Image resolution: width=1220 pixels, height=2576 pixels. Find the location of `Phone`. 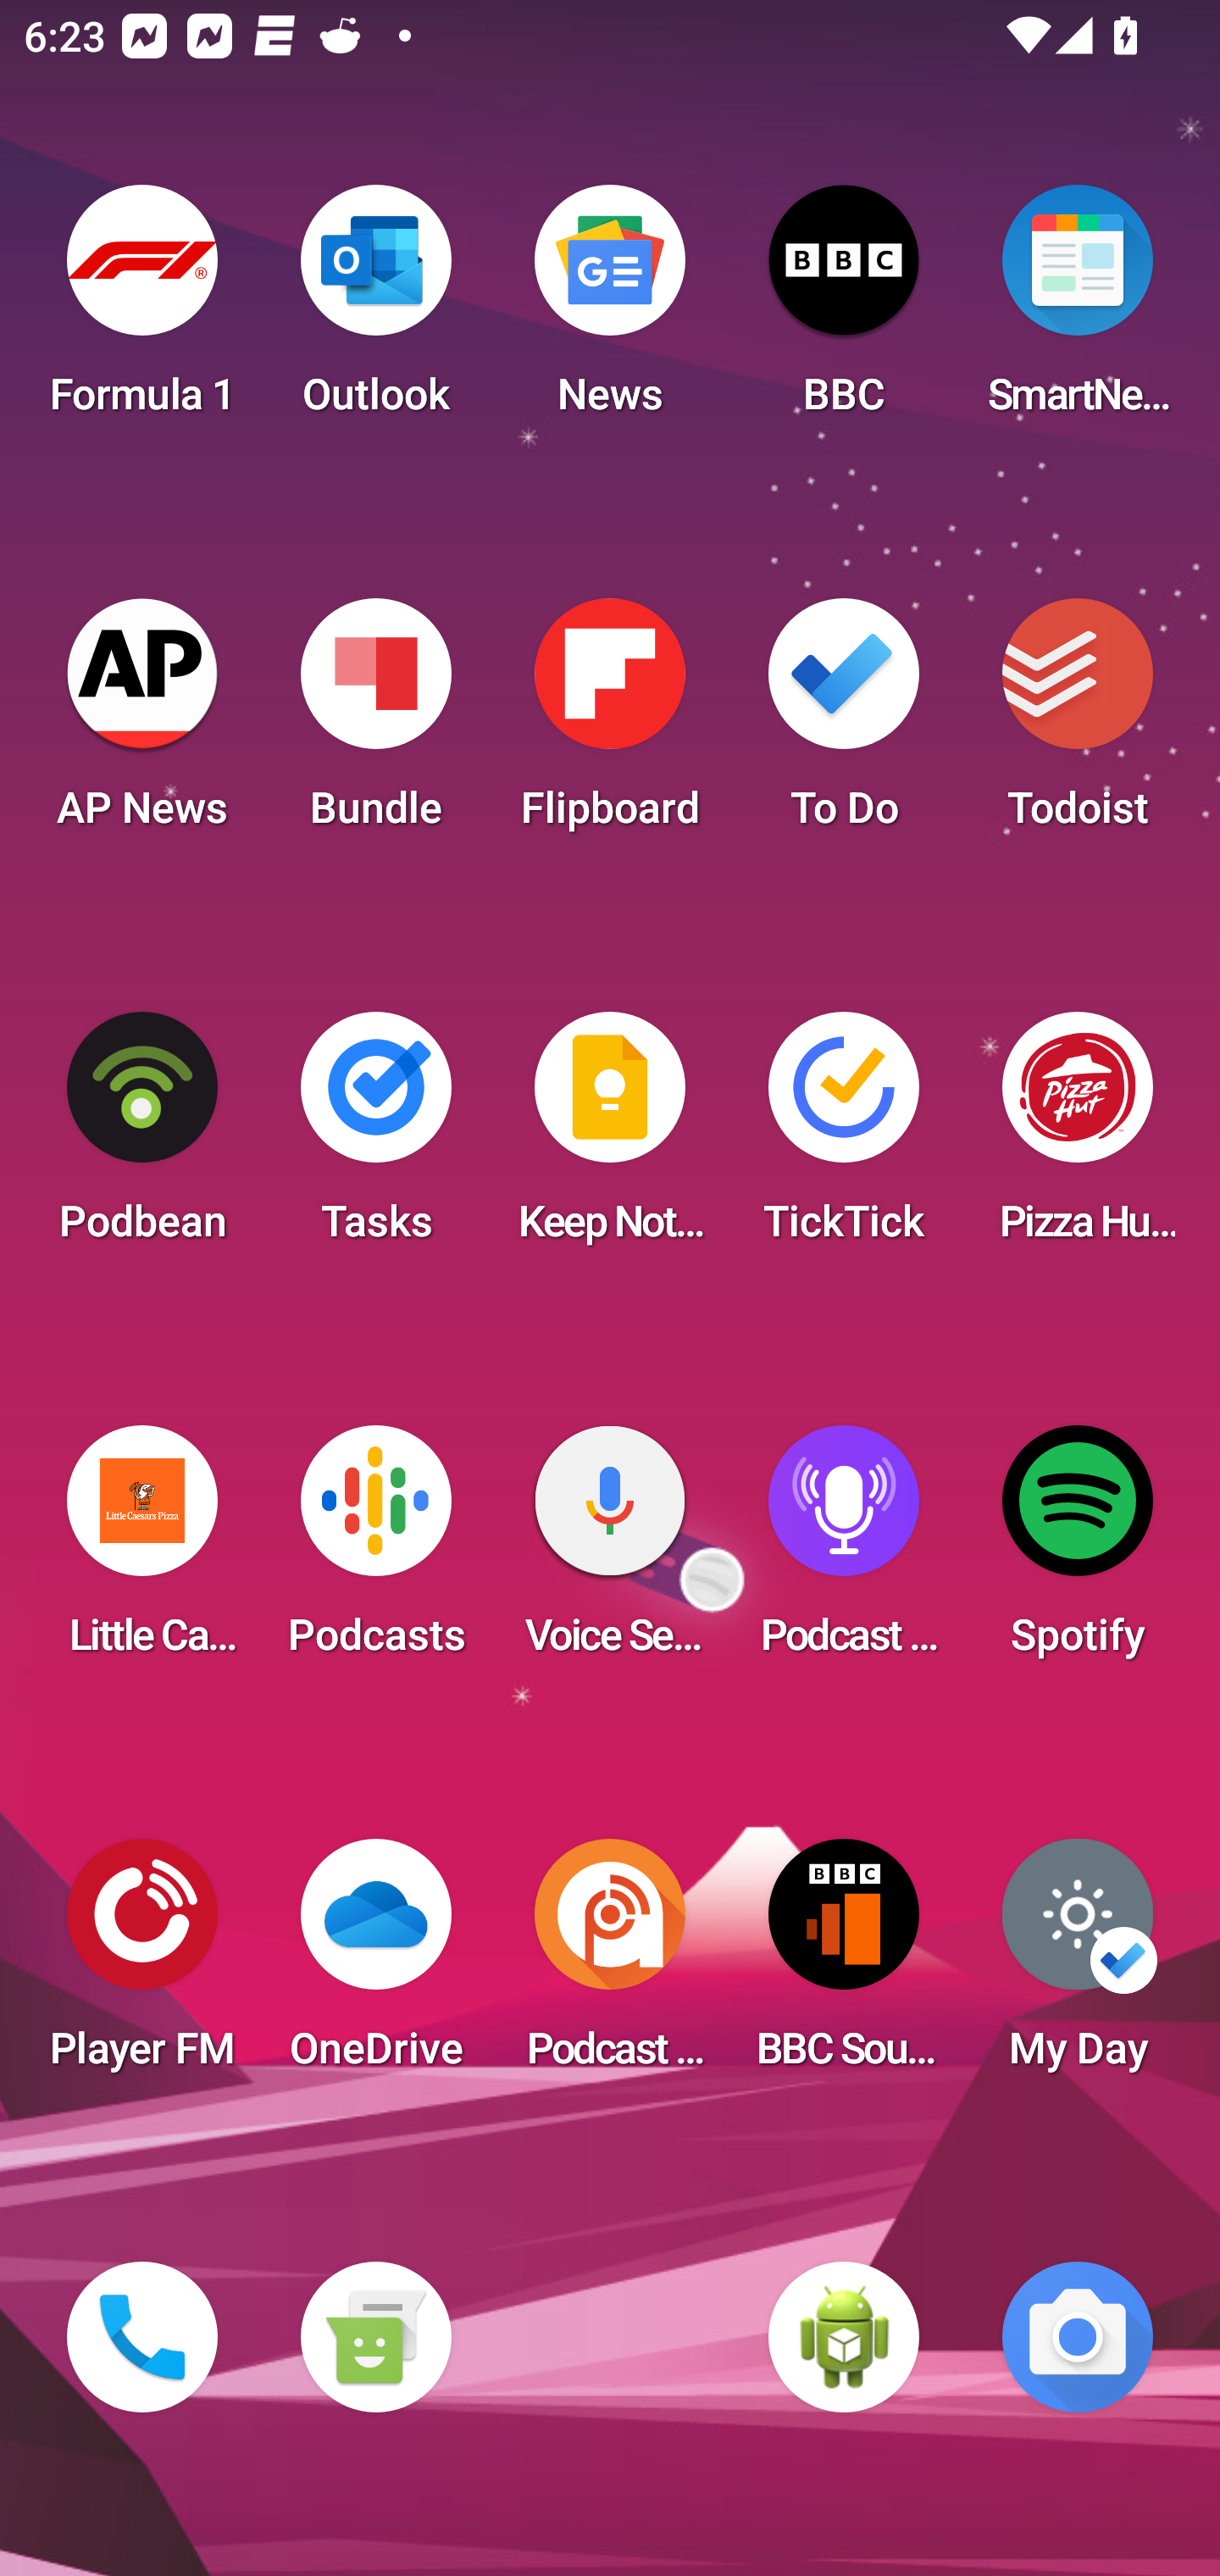

Phone is located at coordinates (142, 2337).